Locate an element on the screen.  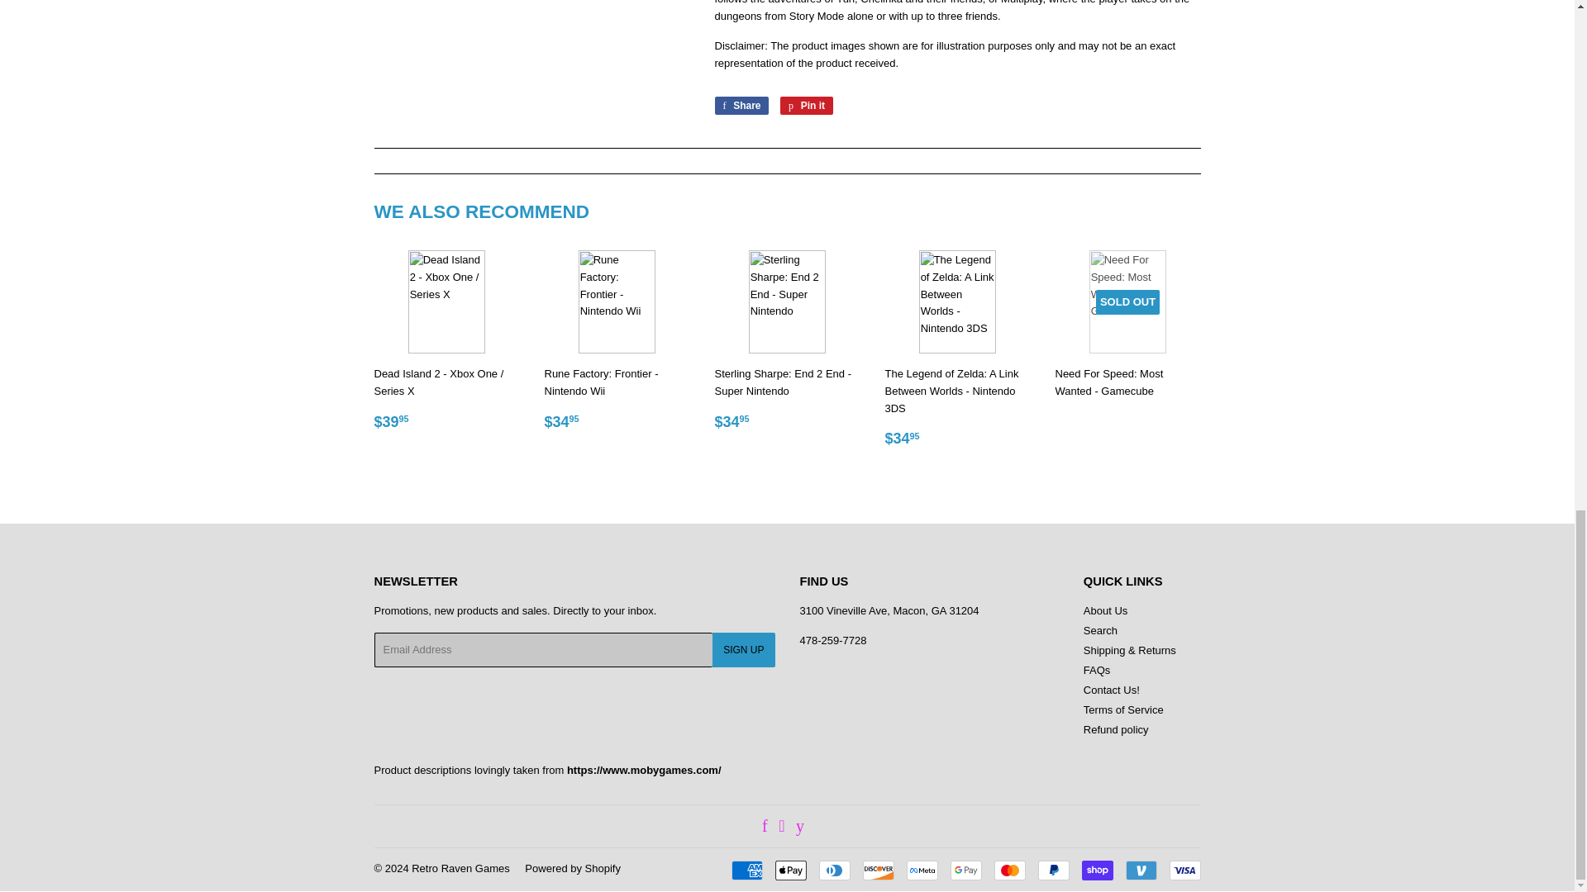
Pin on Pinterest is located at coordinates (807, 106).